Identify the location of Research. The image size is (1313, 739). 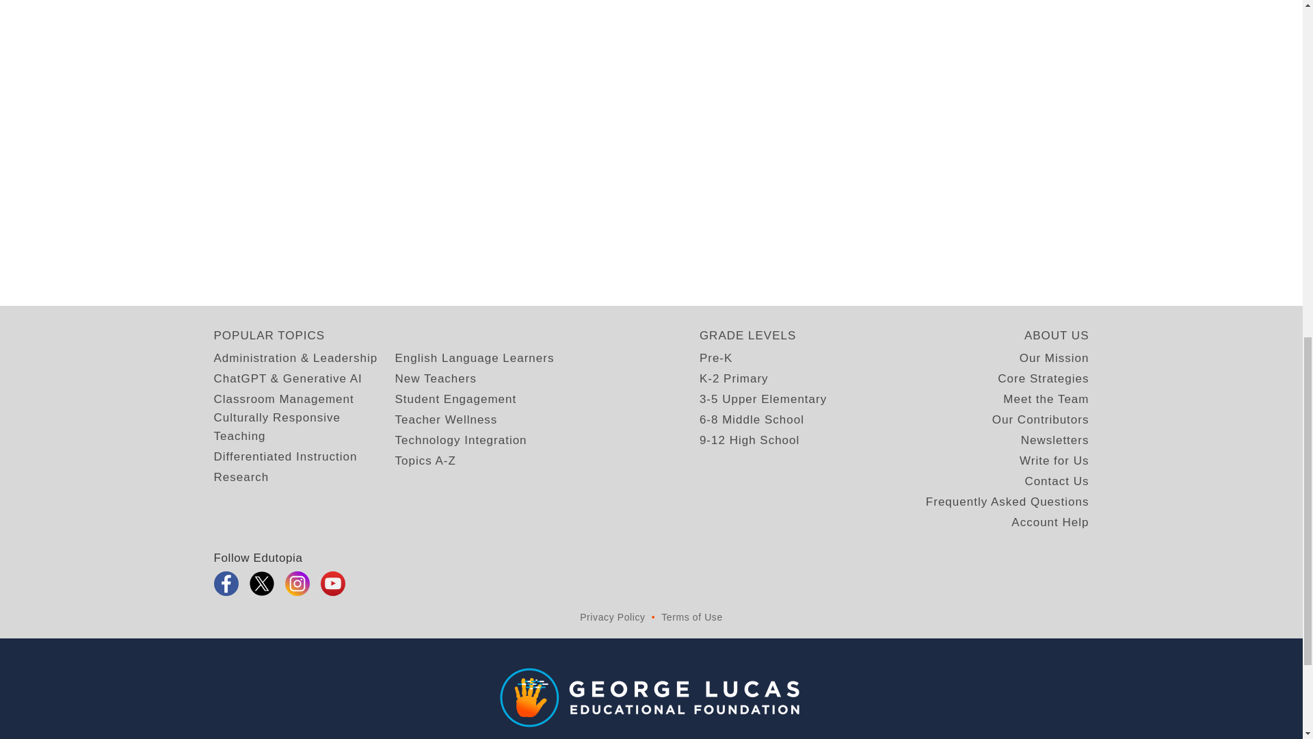
(241, 476).